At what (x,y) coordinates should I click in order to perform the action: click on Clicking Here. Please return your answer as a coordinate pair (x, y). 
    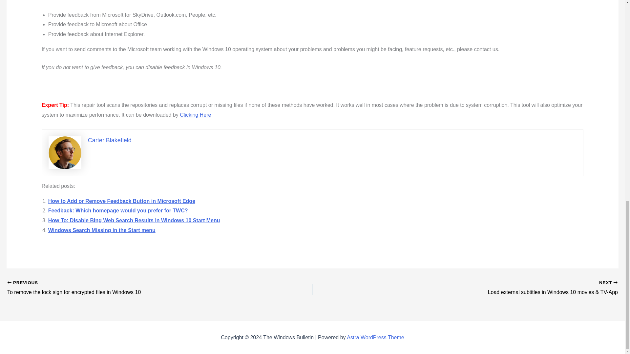
    Looking at the image, I should click on (195, 115).